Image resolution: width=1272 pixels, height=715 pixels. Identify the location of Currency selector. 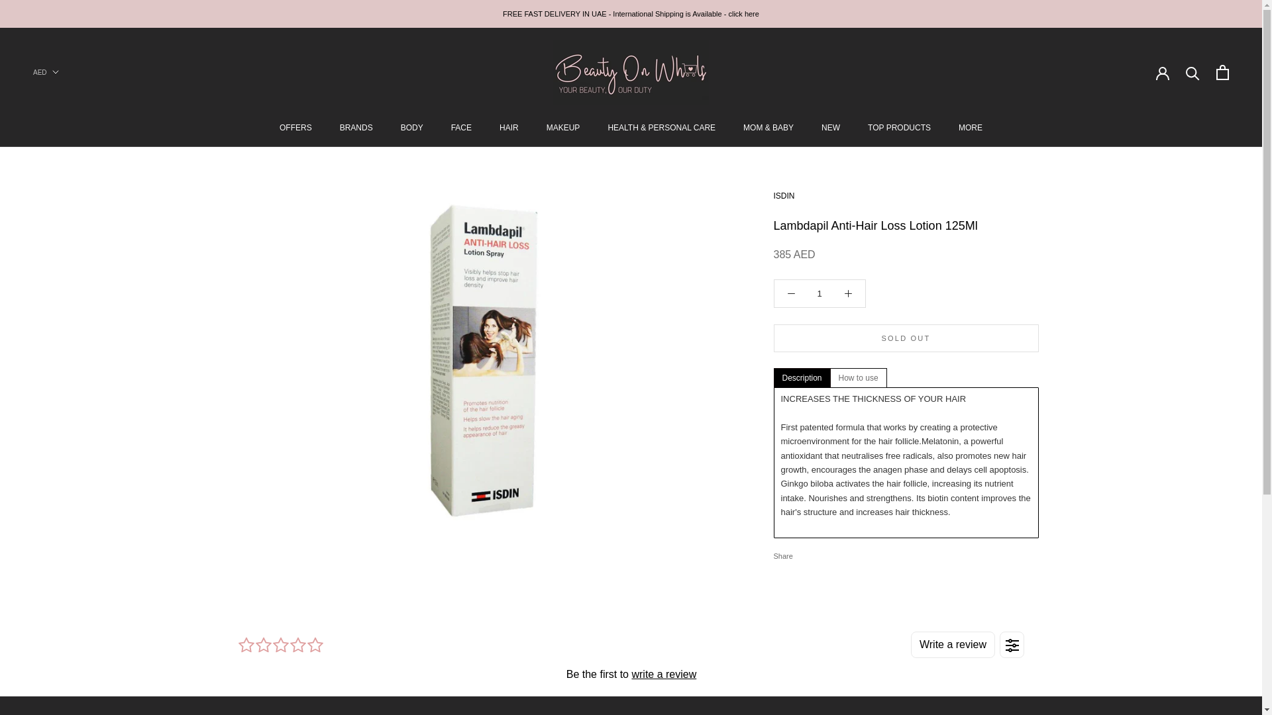
(45, 71).